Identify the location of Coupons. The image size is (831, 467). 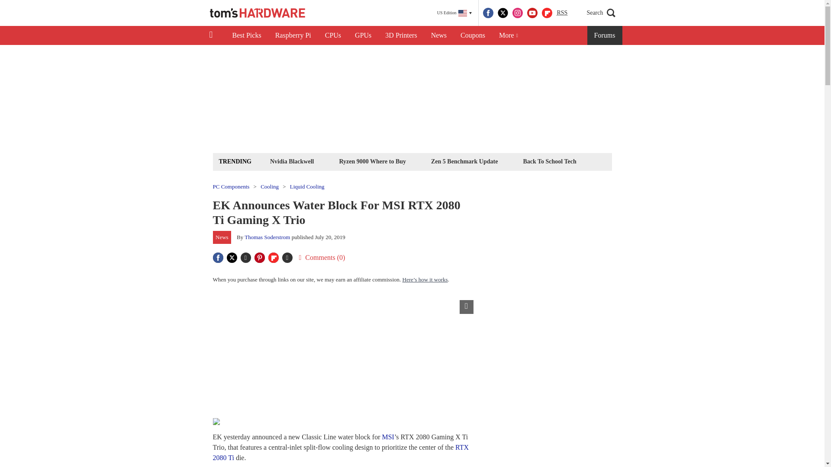
(473, 35).